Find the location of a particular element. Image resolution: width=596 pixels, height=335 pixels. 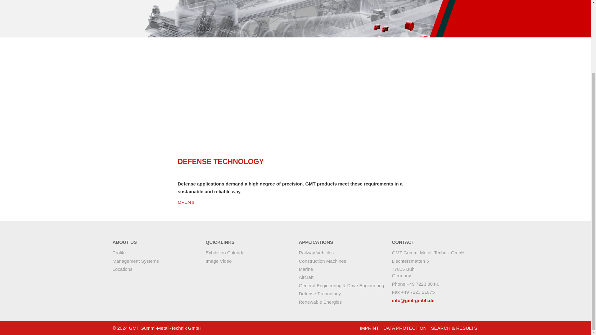

Management Systems is located at coordinates (135, 261).